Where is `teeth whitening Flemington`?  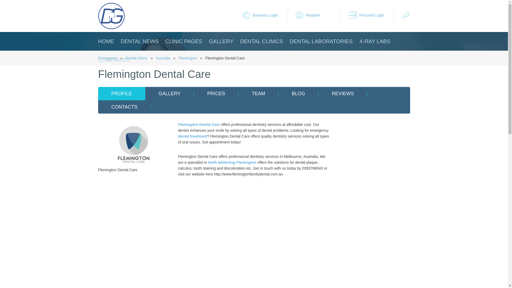
teeth whitening Flemington is located at coordinates (232, 162).